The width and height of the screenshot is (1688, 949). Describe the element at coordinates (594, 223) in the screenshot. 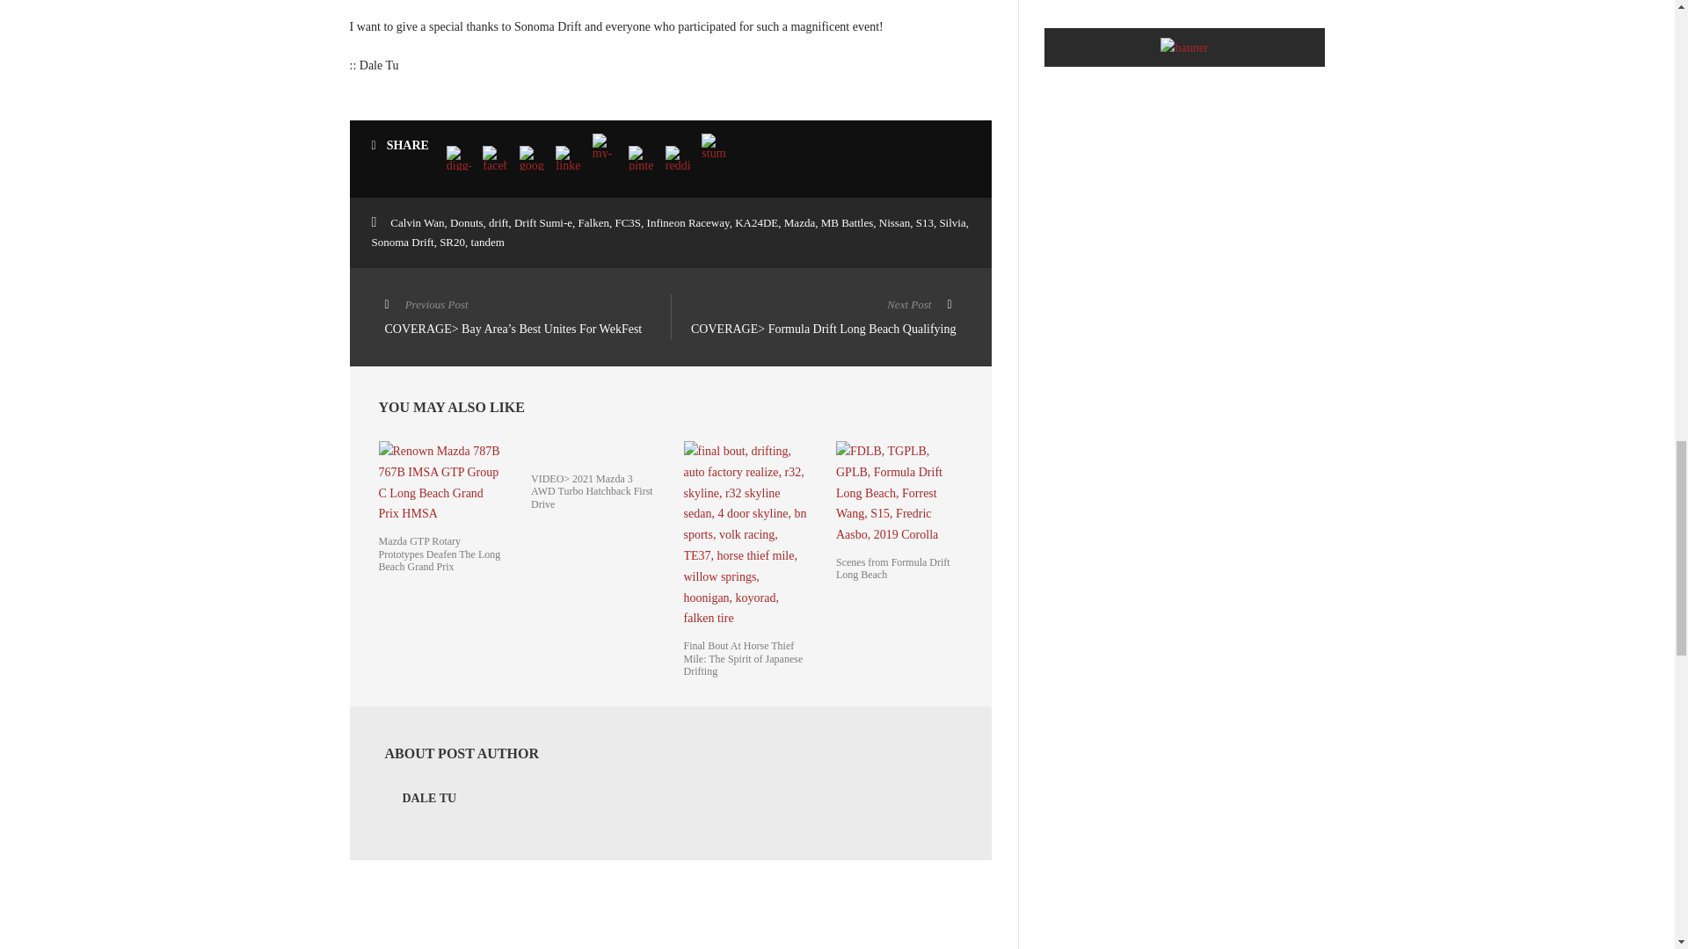

I see `Falken` at that location.